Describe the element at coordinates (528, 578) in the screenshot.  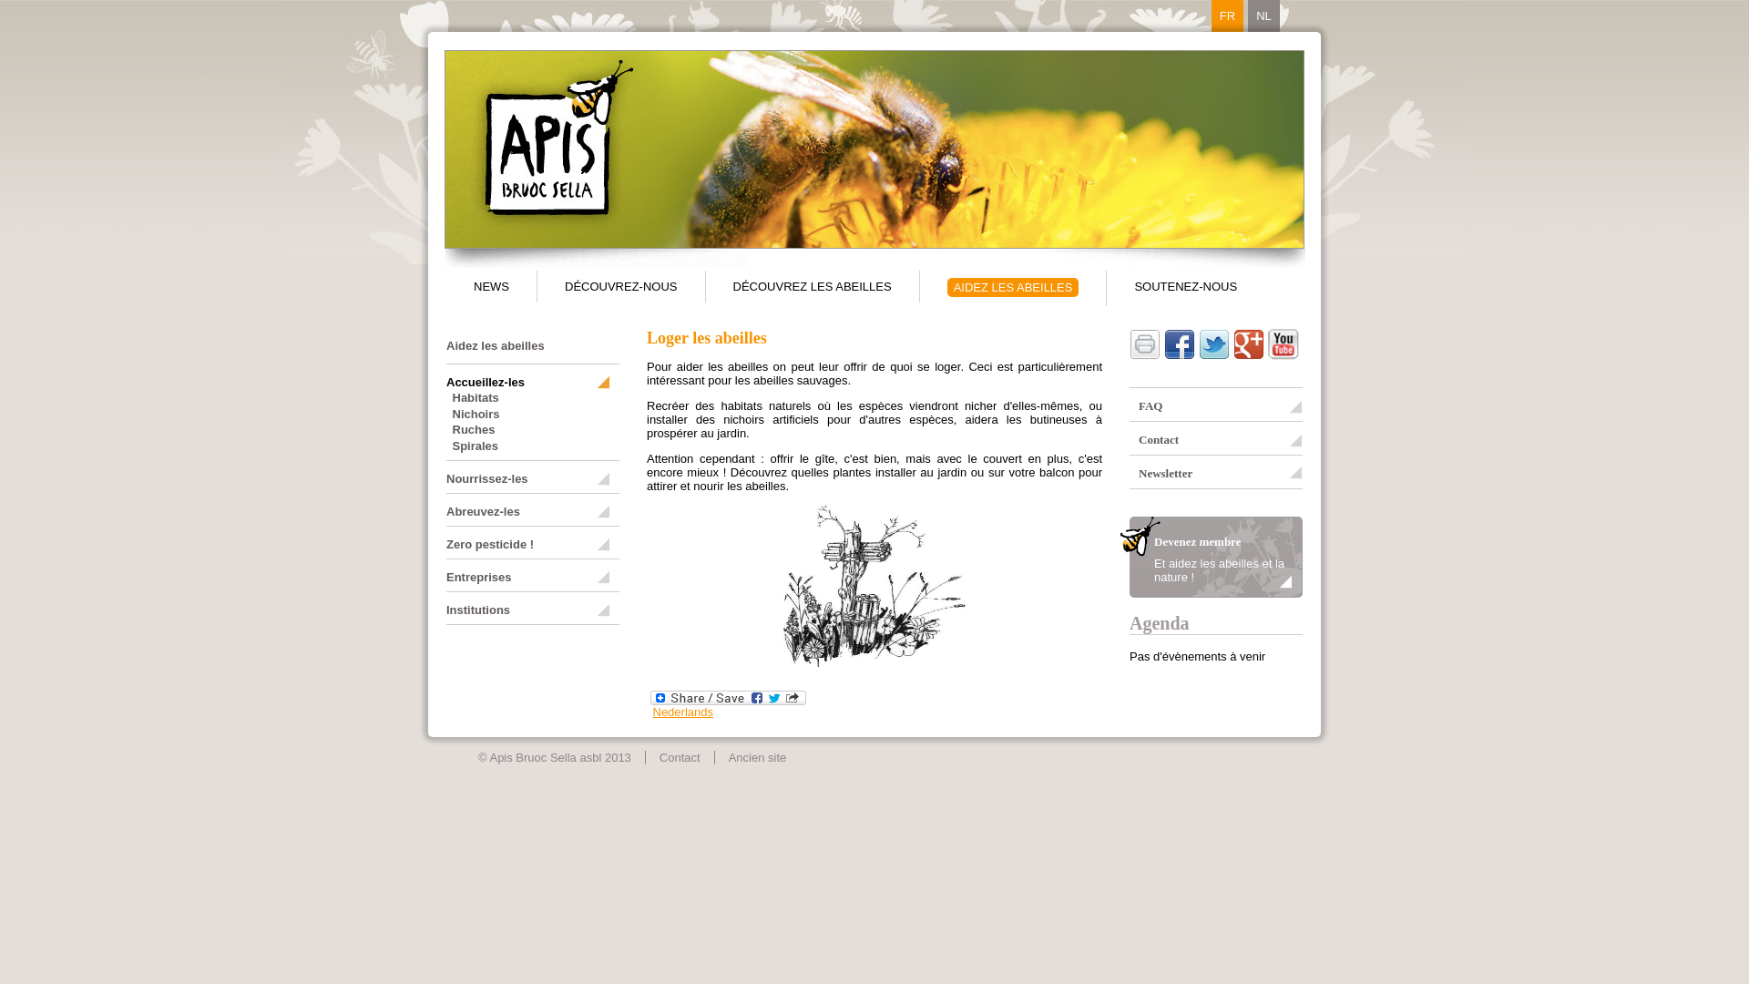
I see `Entreprises` at that location.